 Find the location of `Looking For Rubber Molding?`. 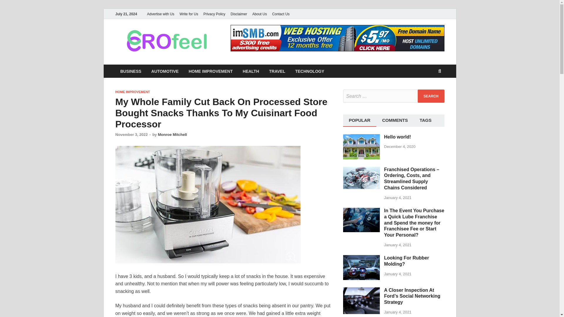

Looking For Rubber Molding? is located at coordinates (361, 258).